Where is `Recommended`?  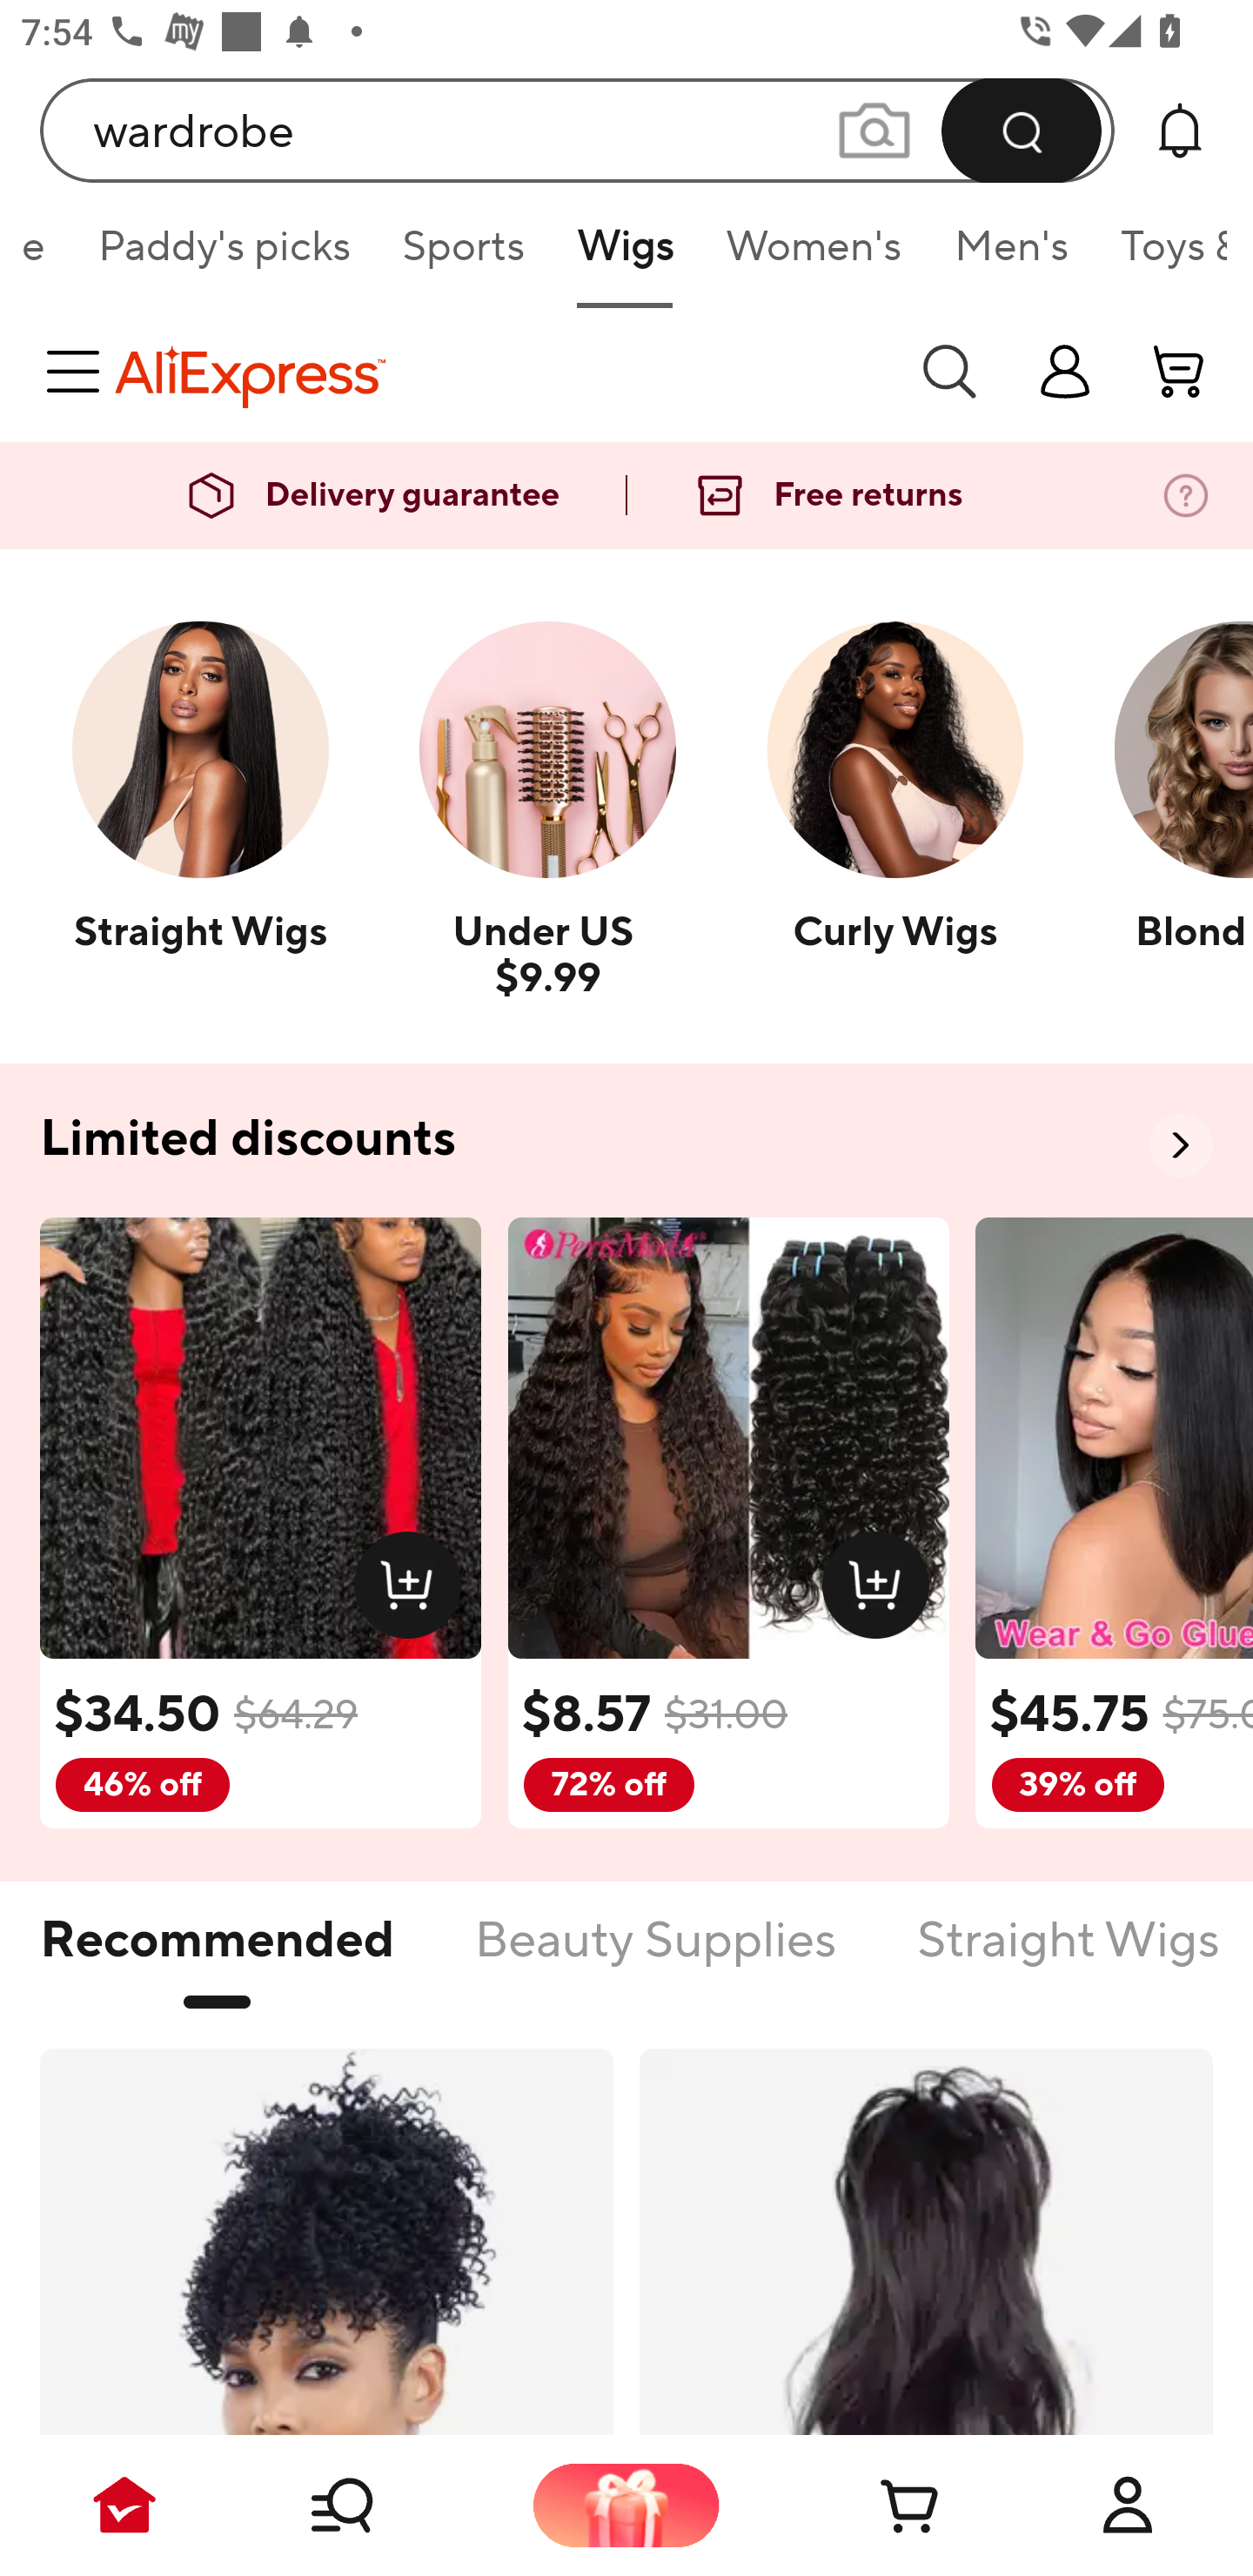 Recommended is located at coordinates (218, 1957).